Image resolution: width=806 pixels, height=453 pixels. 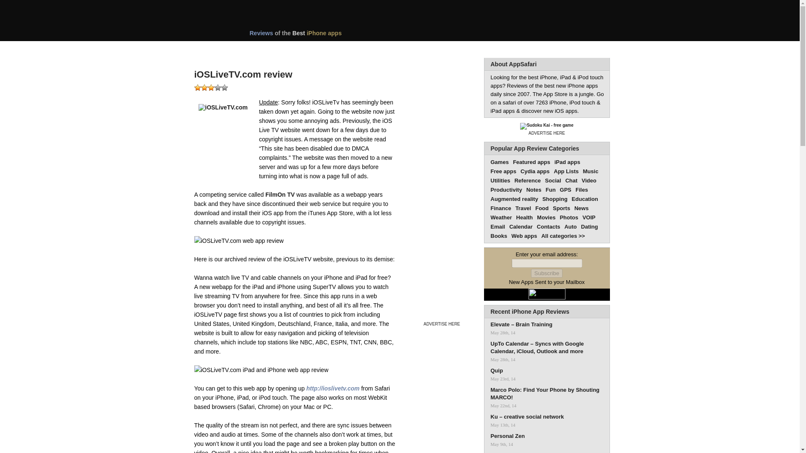 I want to click on Average, so click(x=211, y=87).